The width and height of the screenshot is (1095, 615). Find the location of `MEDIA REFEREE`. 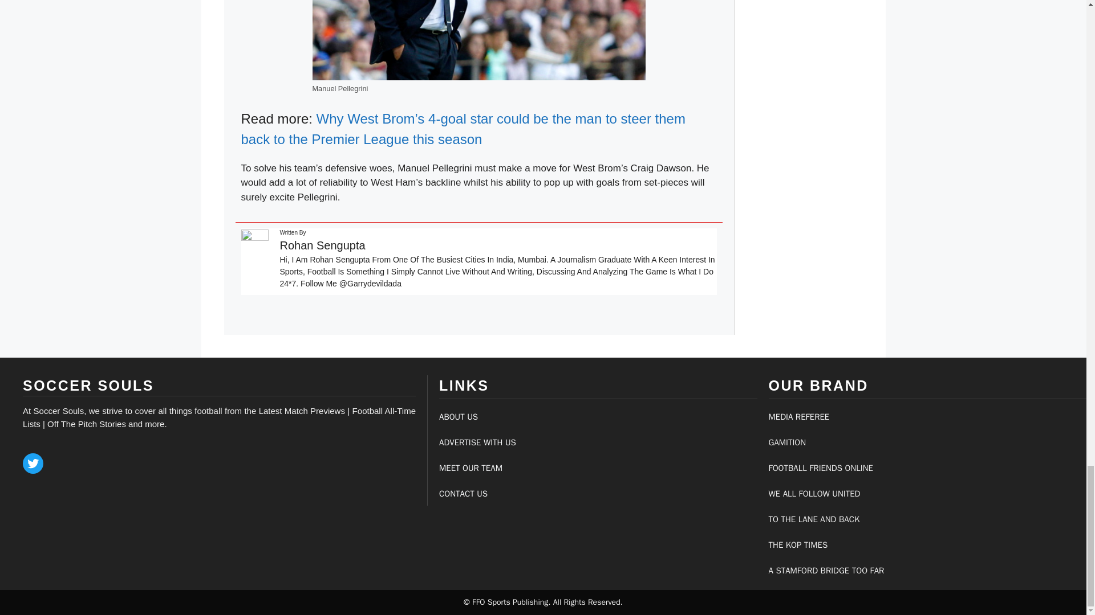

MEDIA REFEREE is located at coordinates (799, 416).